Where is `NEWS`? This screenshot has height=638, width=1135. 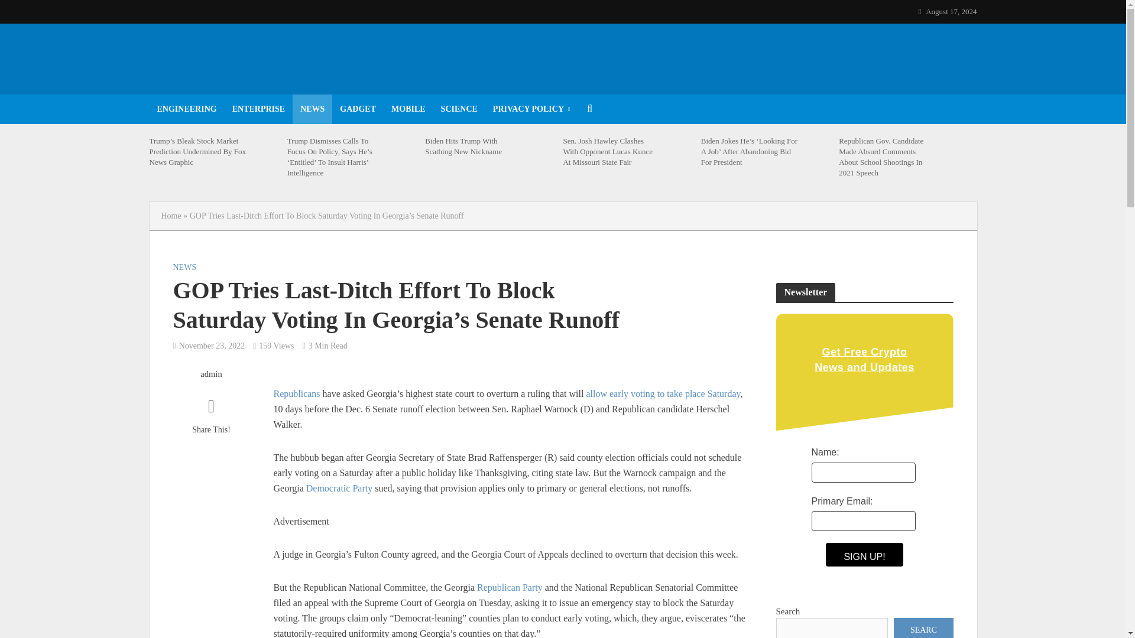
NEWS is located at coordinates (312, 109).